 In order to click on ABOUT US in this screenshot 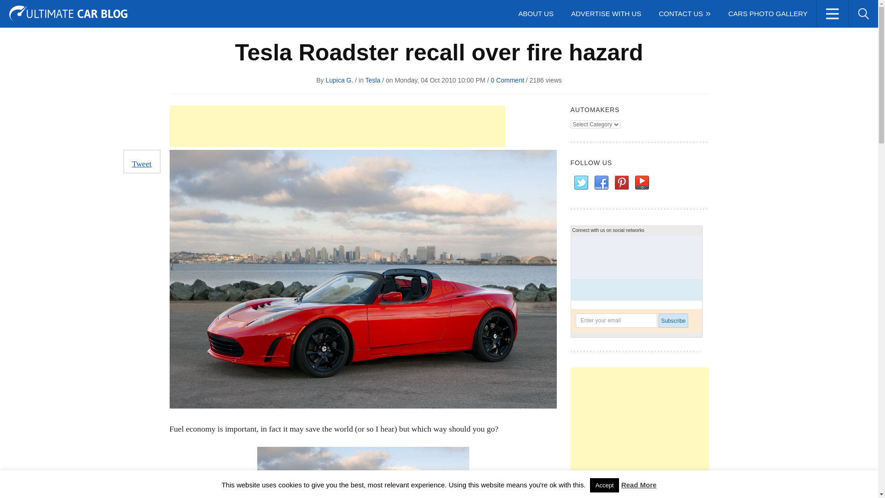, I will do `click(536, 14)`.